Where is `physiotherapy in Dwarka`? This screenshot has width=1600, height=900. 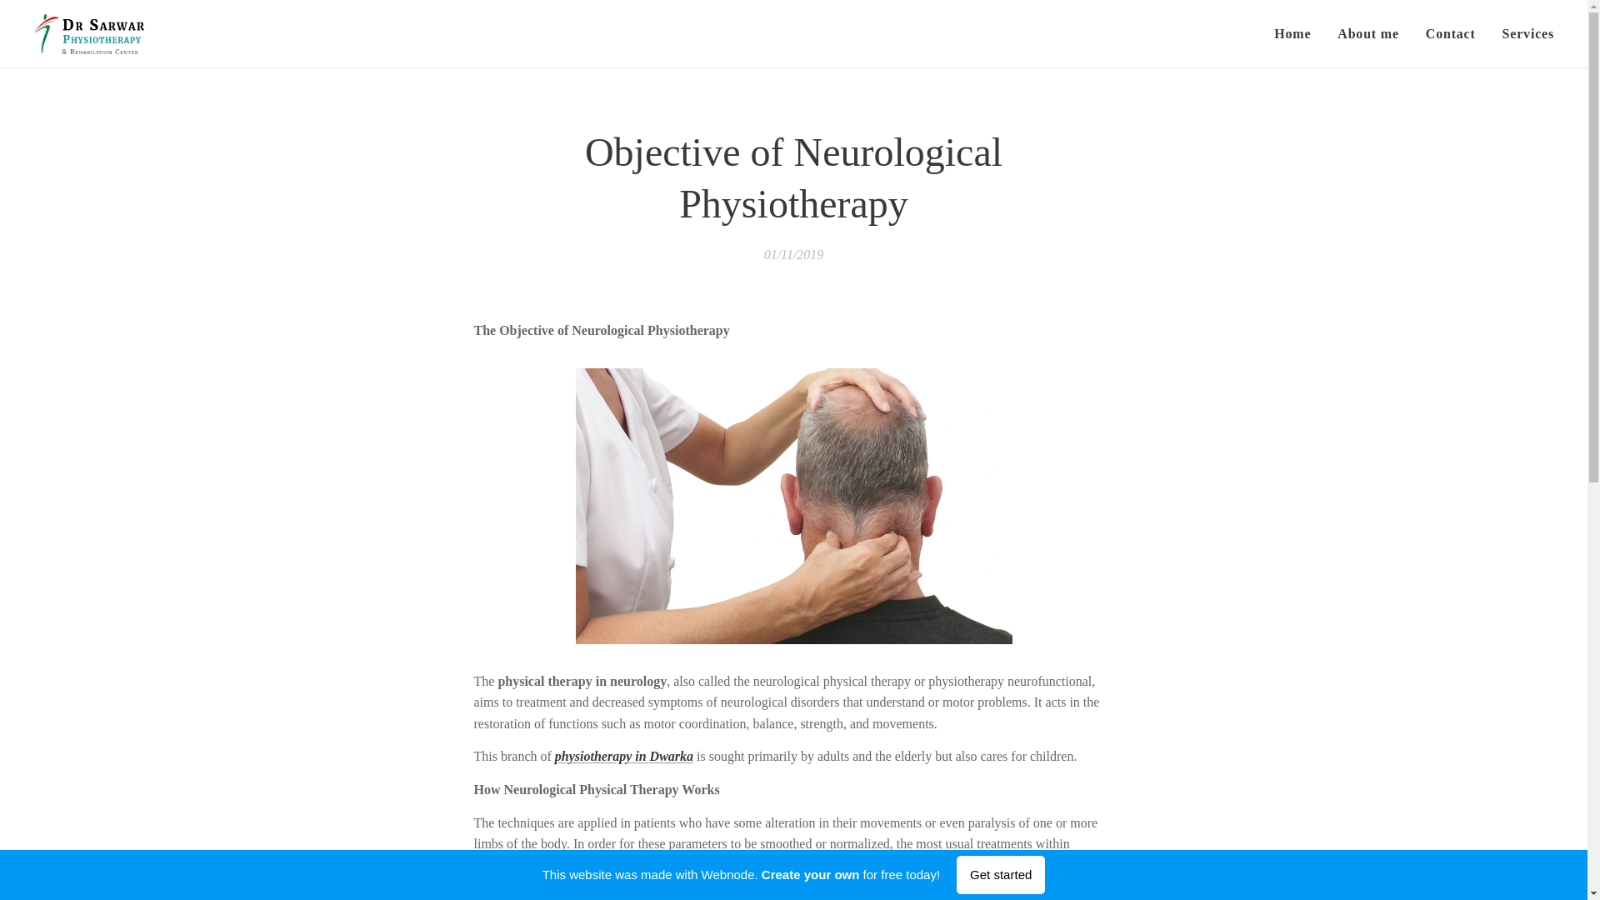 physiotherapy in Dwarka is located at coordinates (623, 757).